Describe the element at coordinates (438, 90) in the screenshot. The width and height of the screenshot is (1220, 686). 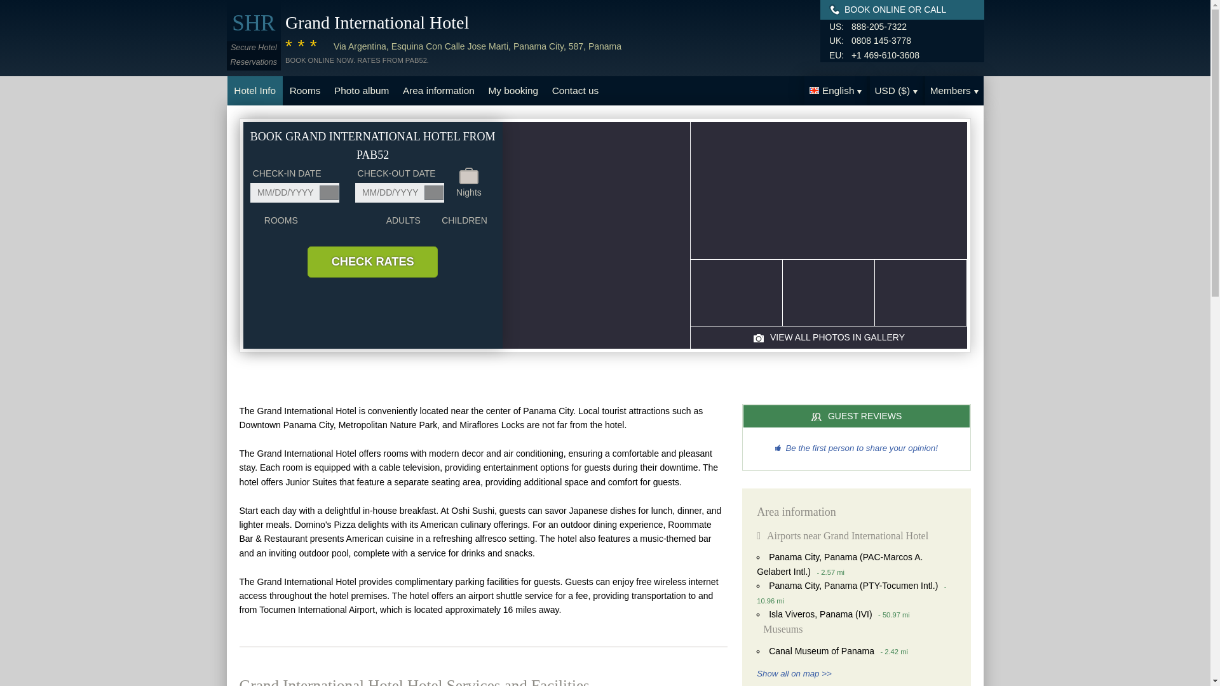
I see `Area information` at that location.